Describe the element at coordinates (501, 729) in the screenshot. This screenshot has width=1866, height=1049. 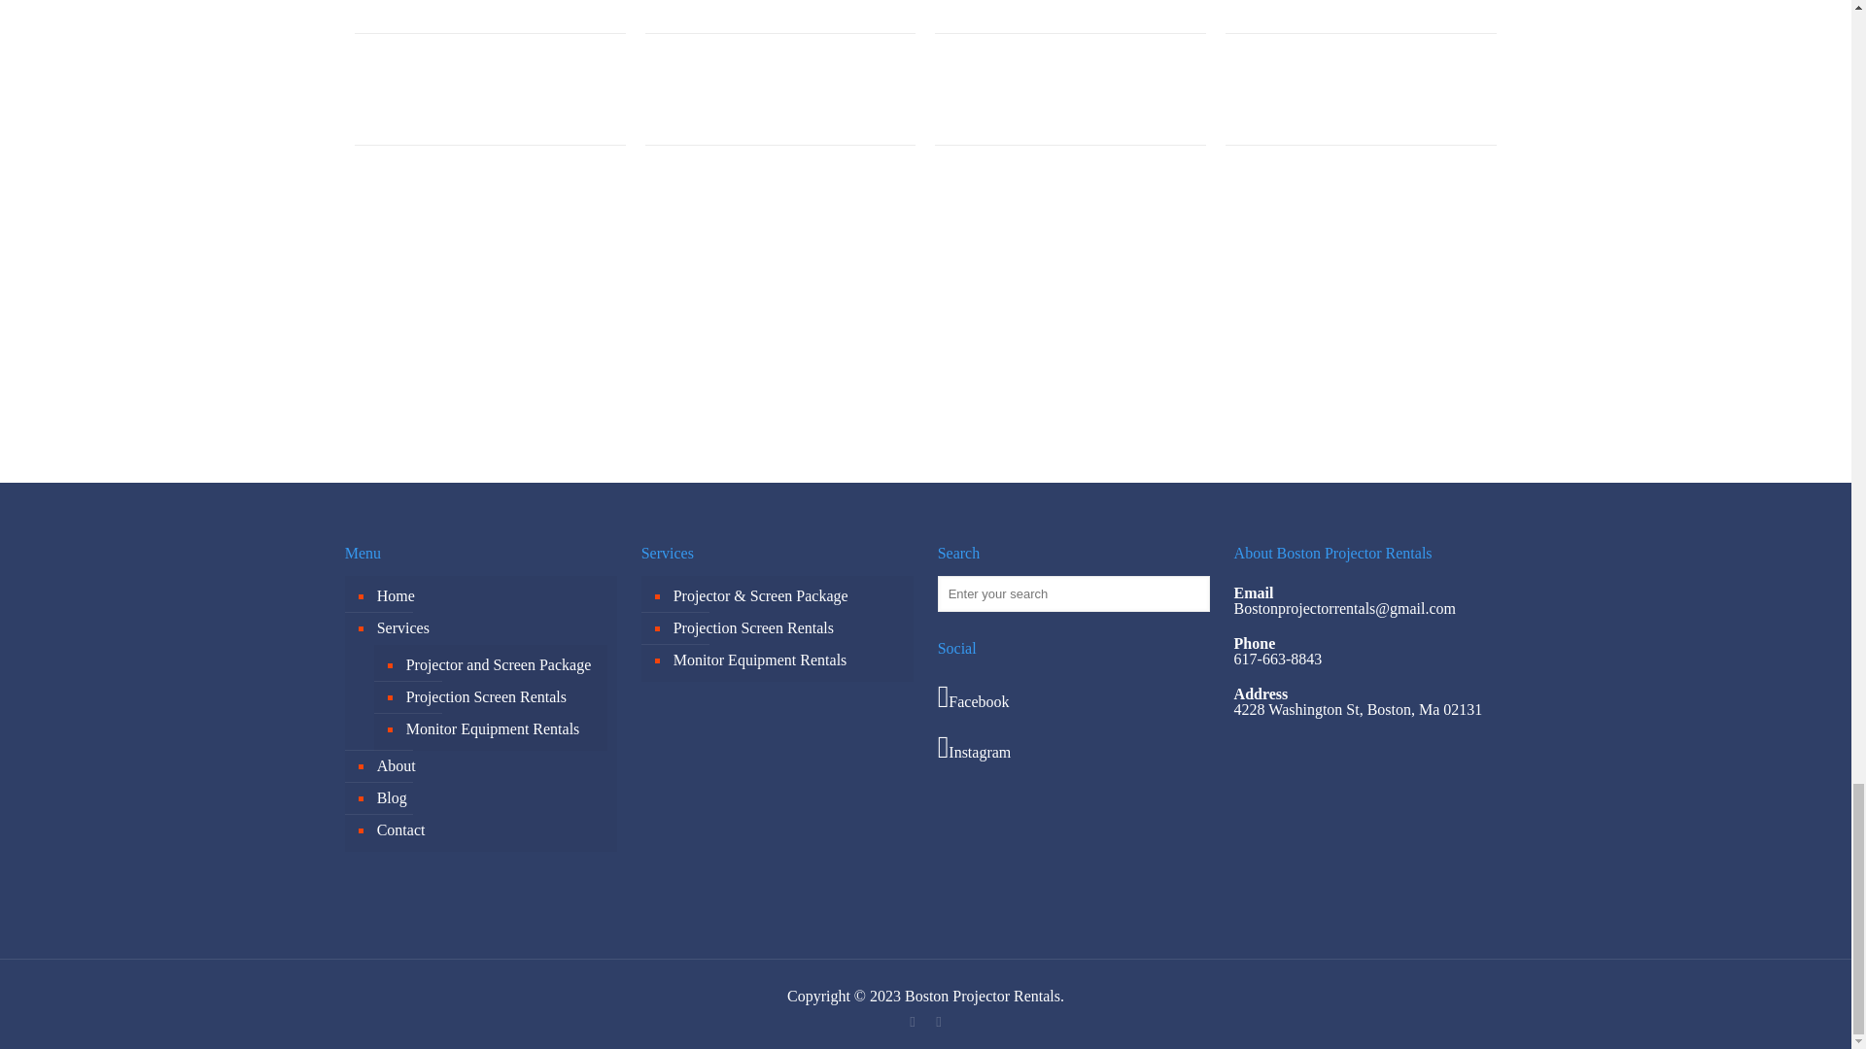
I see `Monitor Equipment Rentals` at that location.